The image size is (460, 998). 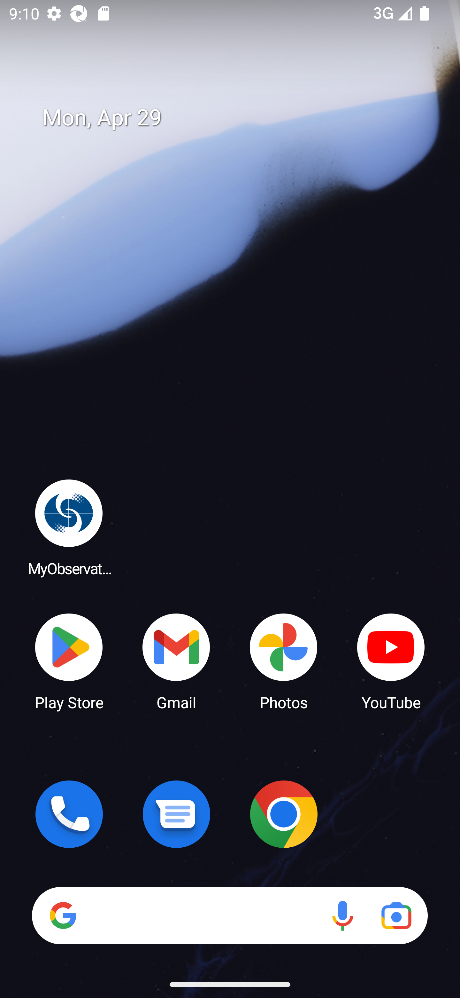 I want to click on MyObservatory, so click(x=69, y=527).